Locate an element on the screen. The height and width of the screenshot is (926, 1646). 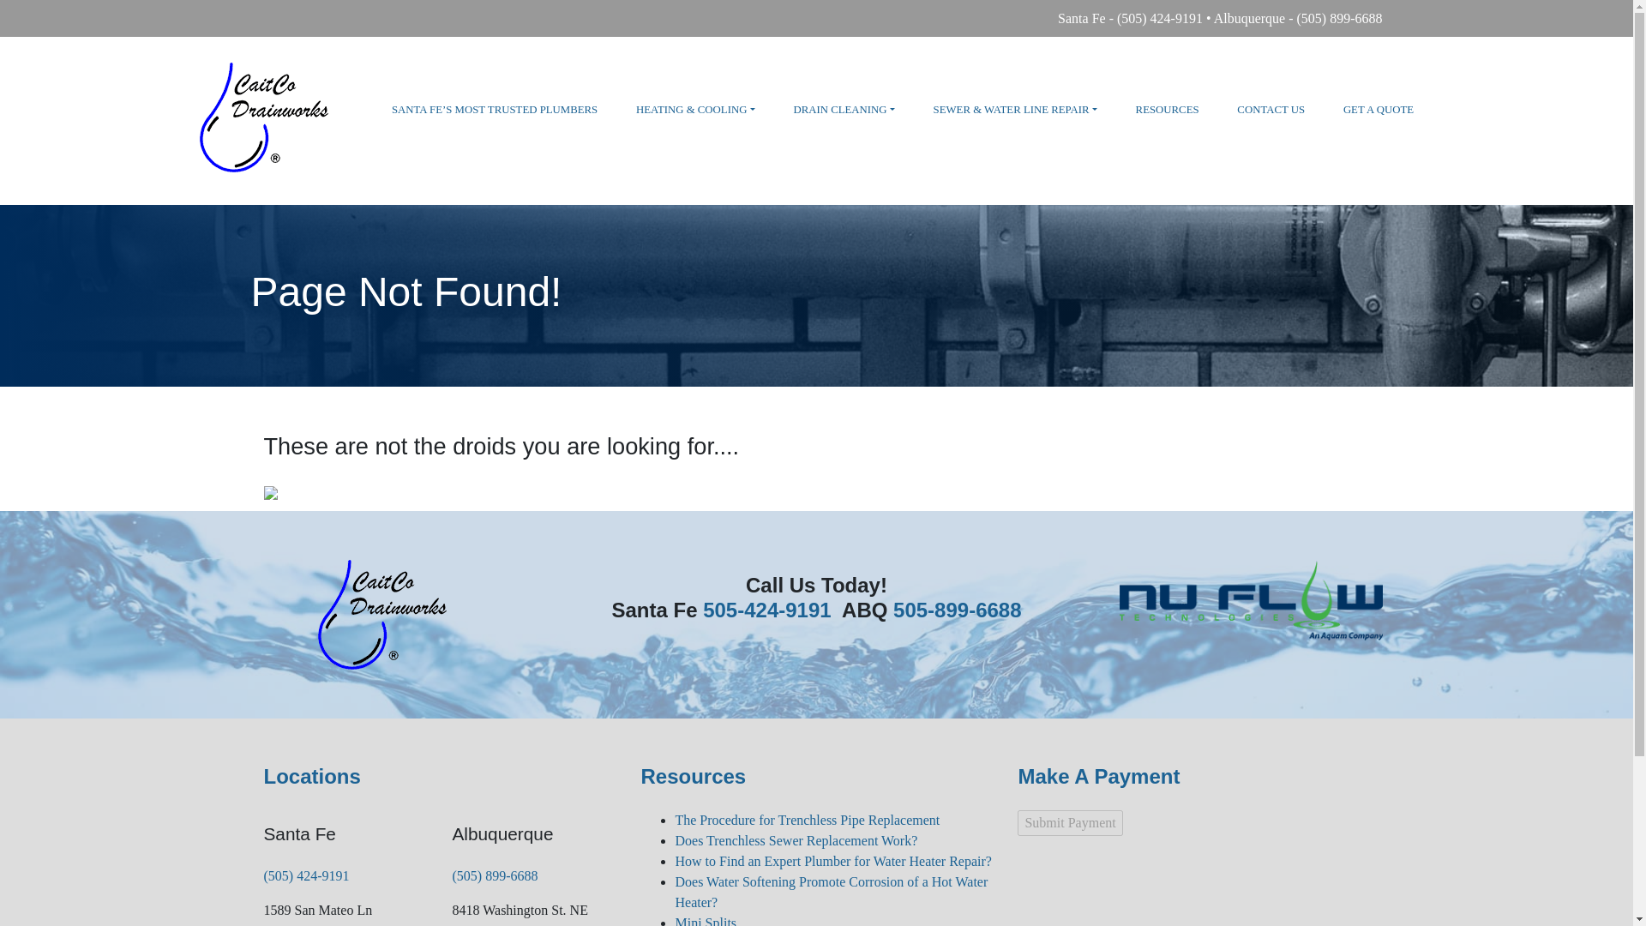
RESOURCES is located at coordinates (1168, 110).